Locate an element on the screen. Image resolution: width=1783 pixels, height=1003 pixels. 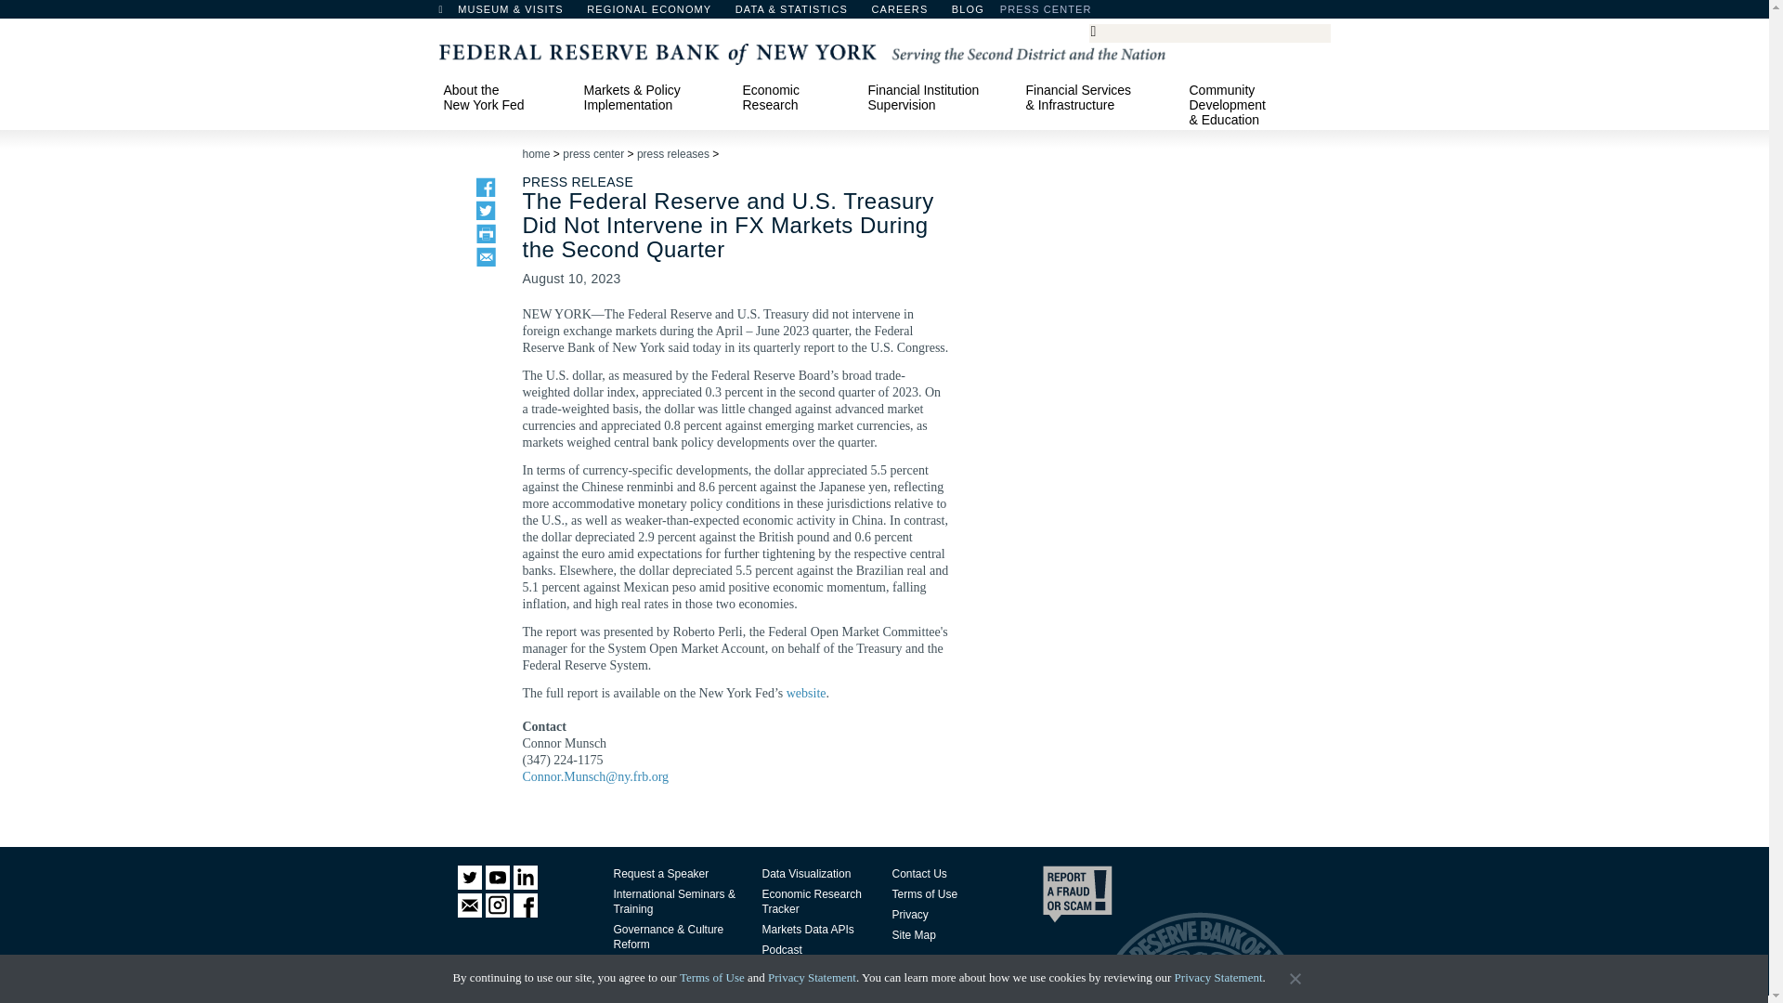
Search Box is located at coordinates (1206, 32).